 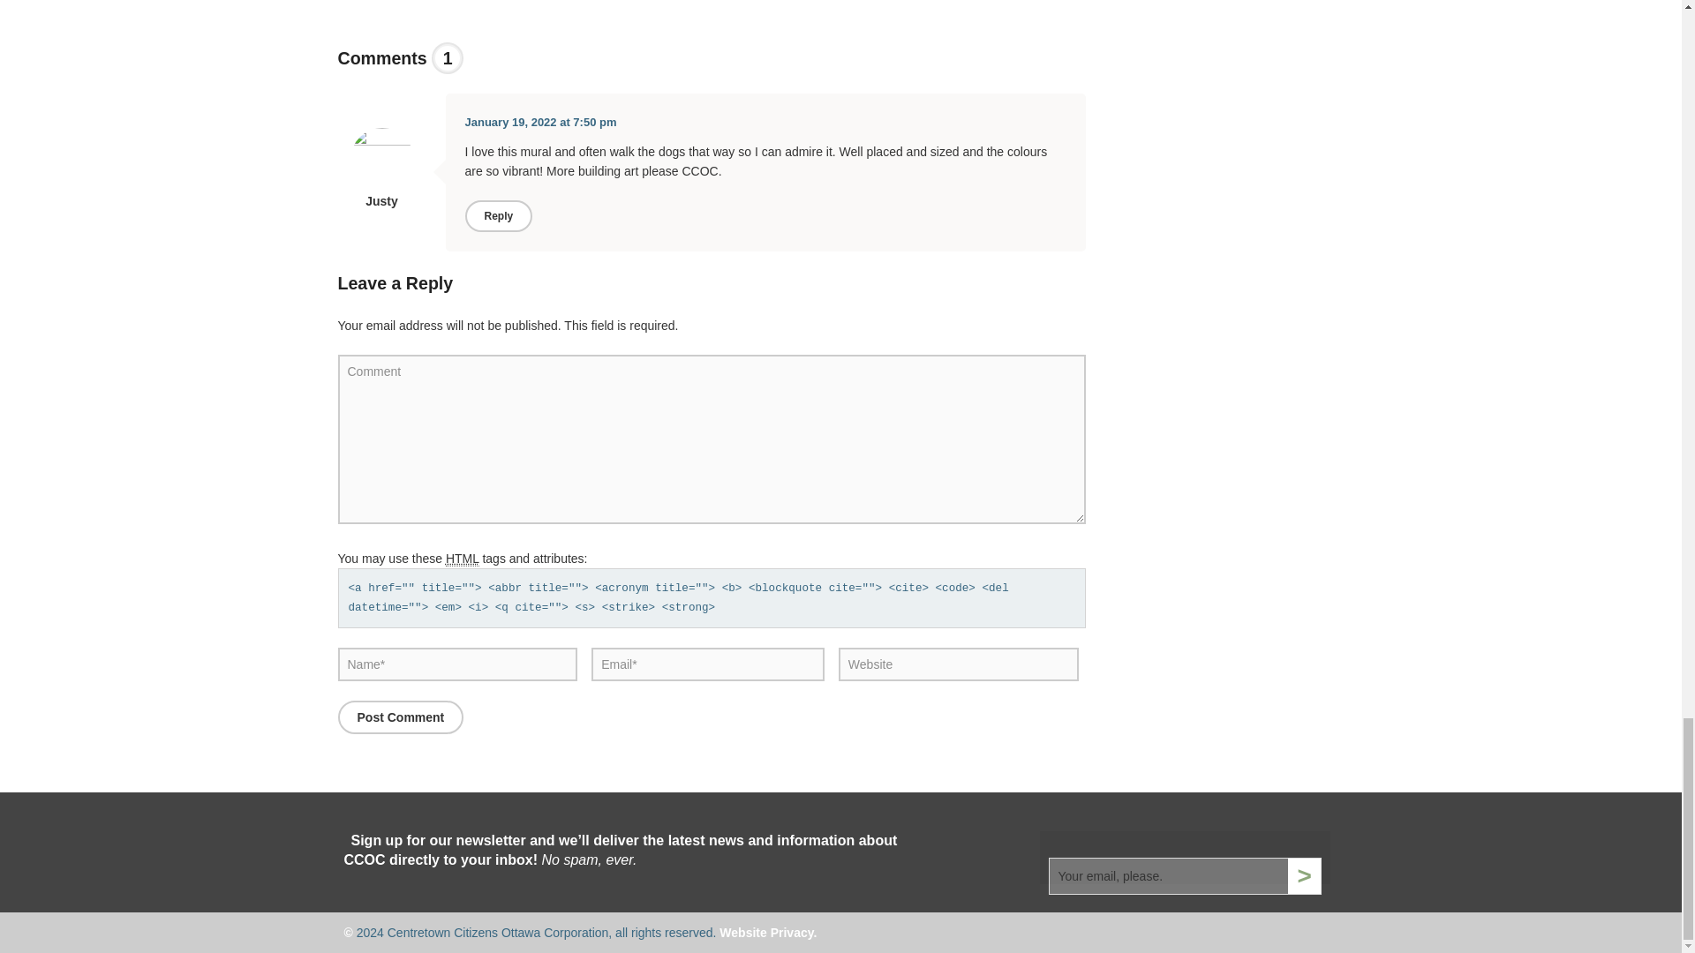 I want to click on mc-submit, so click(x=1304, y=876).